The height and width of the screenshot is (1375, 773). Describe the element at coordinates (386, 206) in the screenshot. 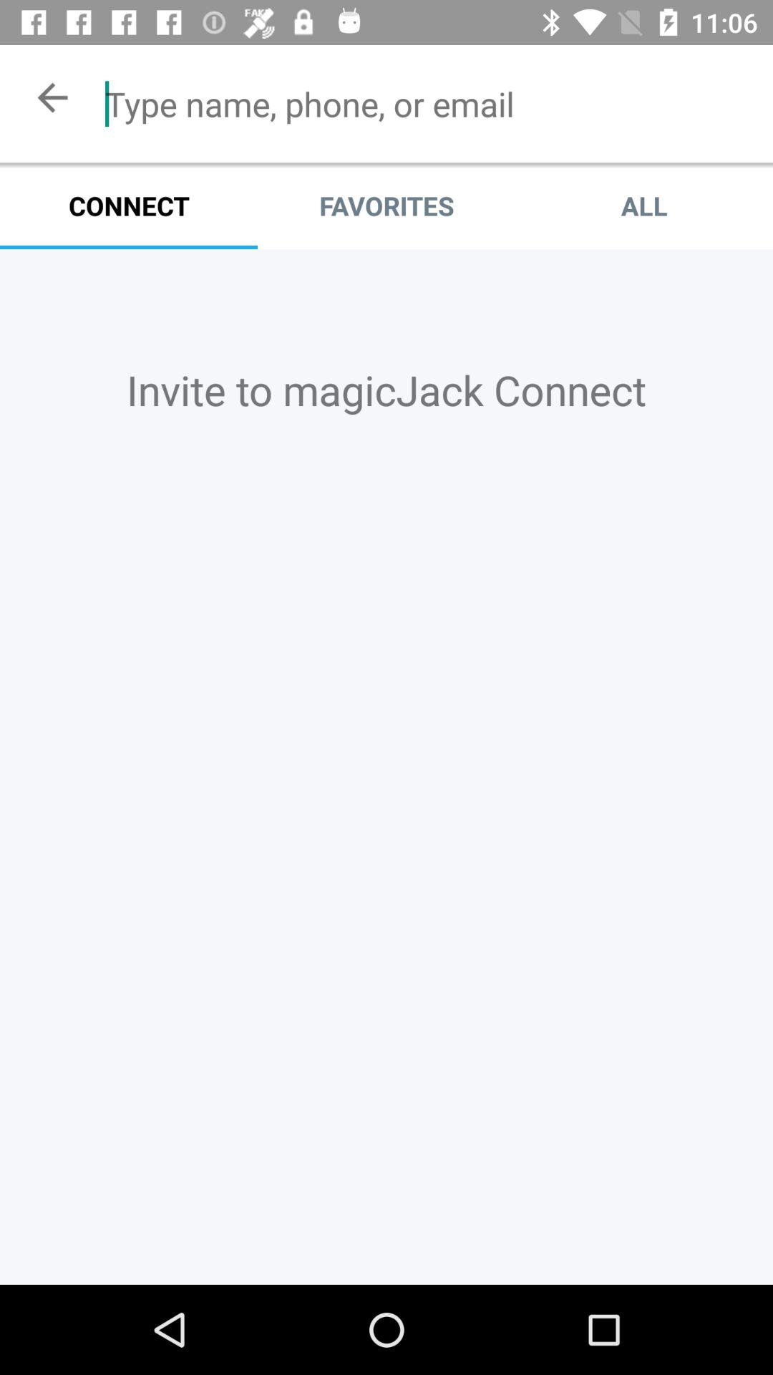

I see `press icon next to all item` at that location.